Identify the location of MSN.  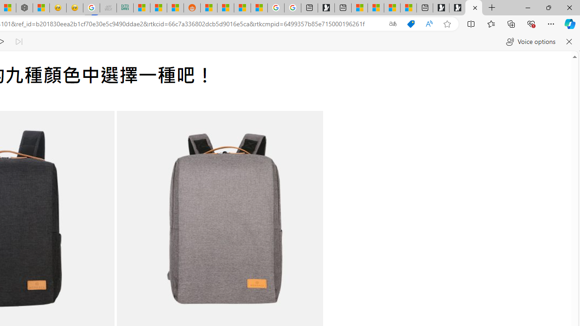
(175, 8).